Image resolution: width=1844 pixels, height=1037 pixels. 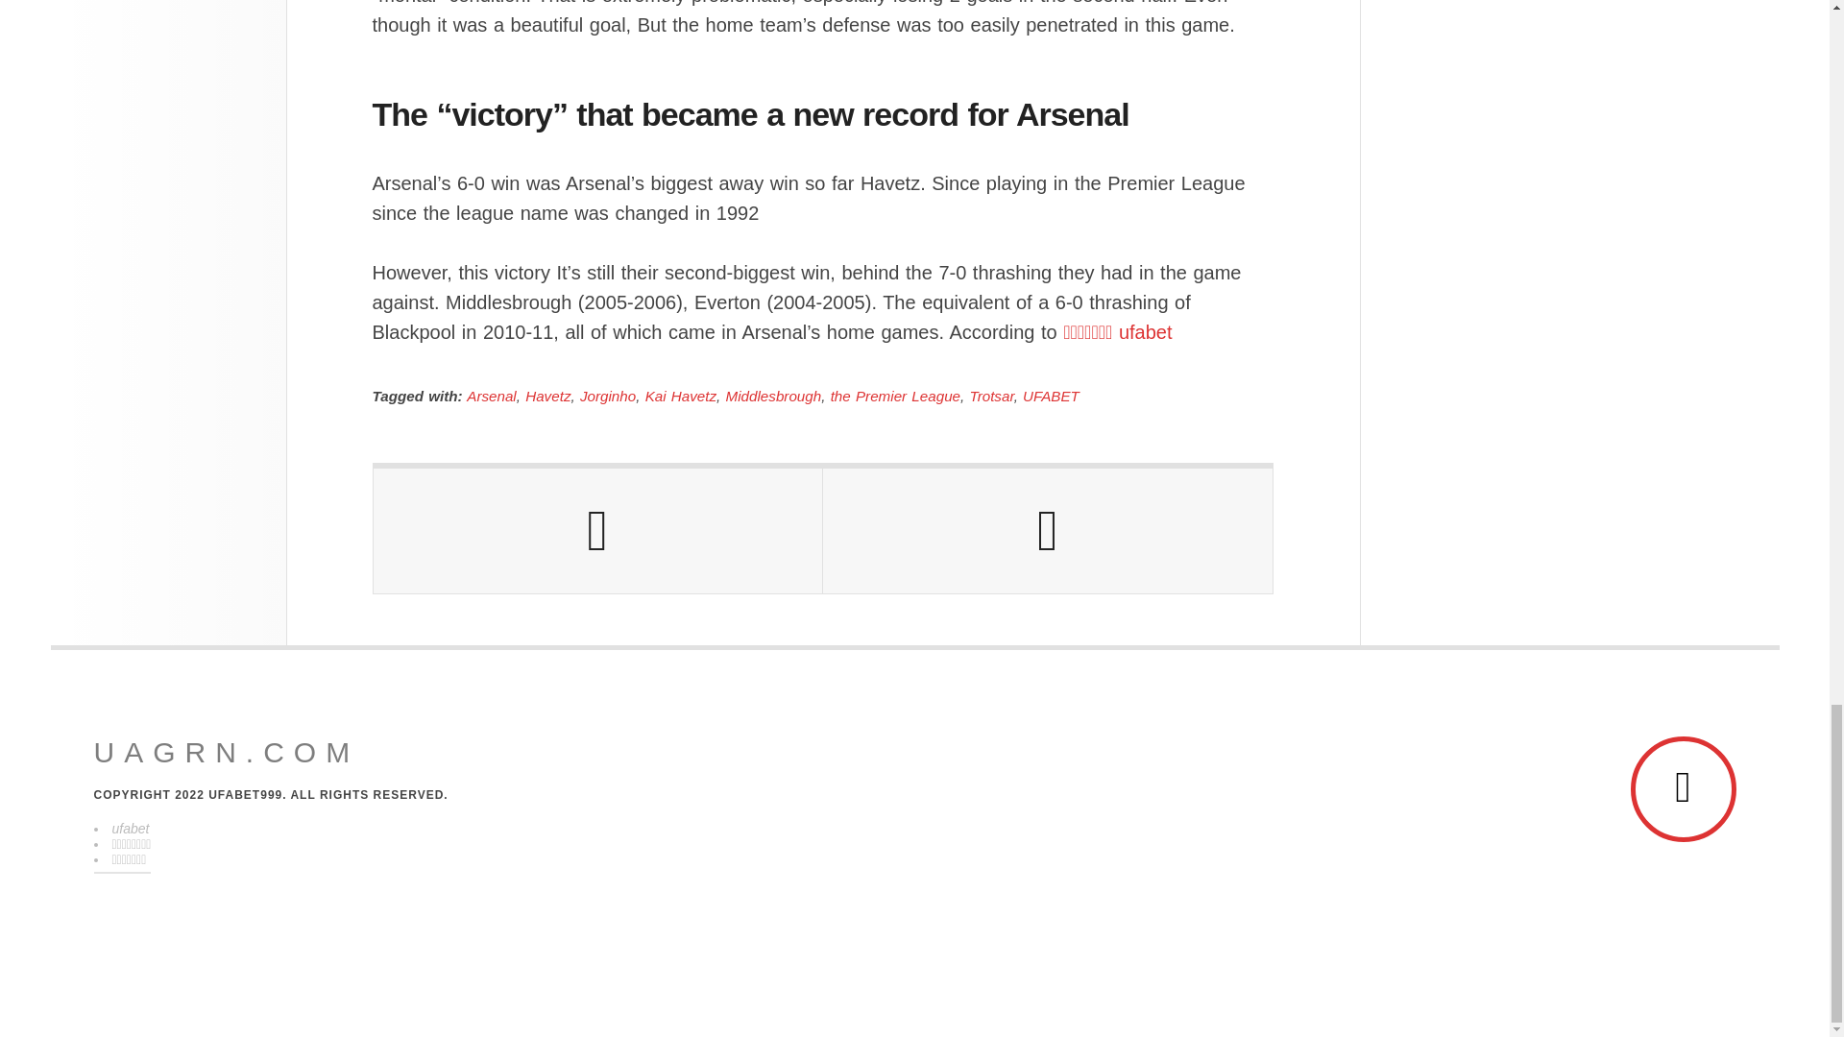 I want to click on the Premier League, so click(x=895, y=396).